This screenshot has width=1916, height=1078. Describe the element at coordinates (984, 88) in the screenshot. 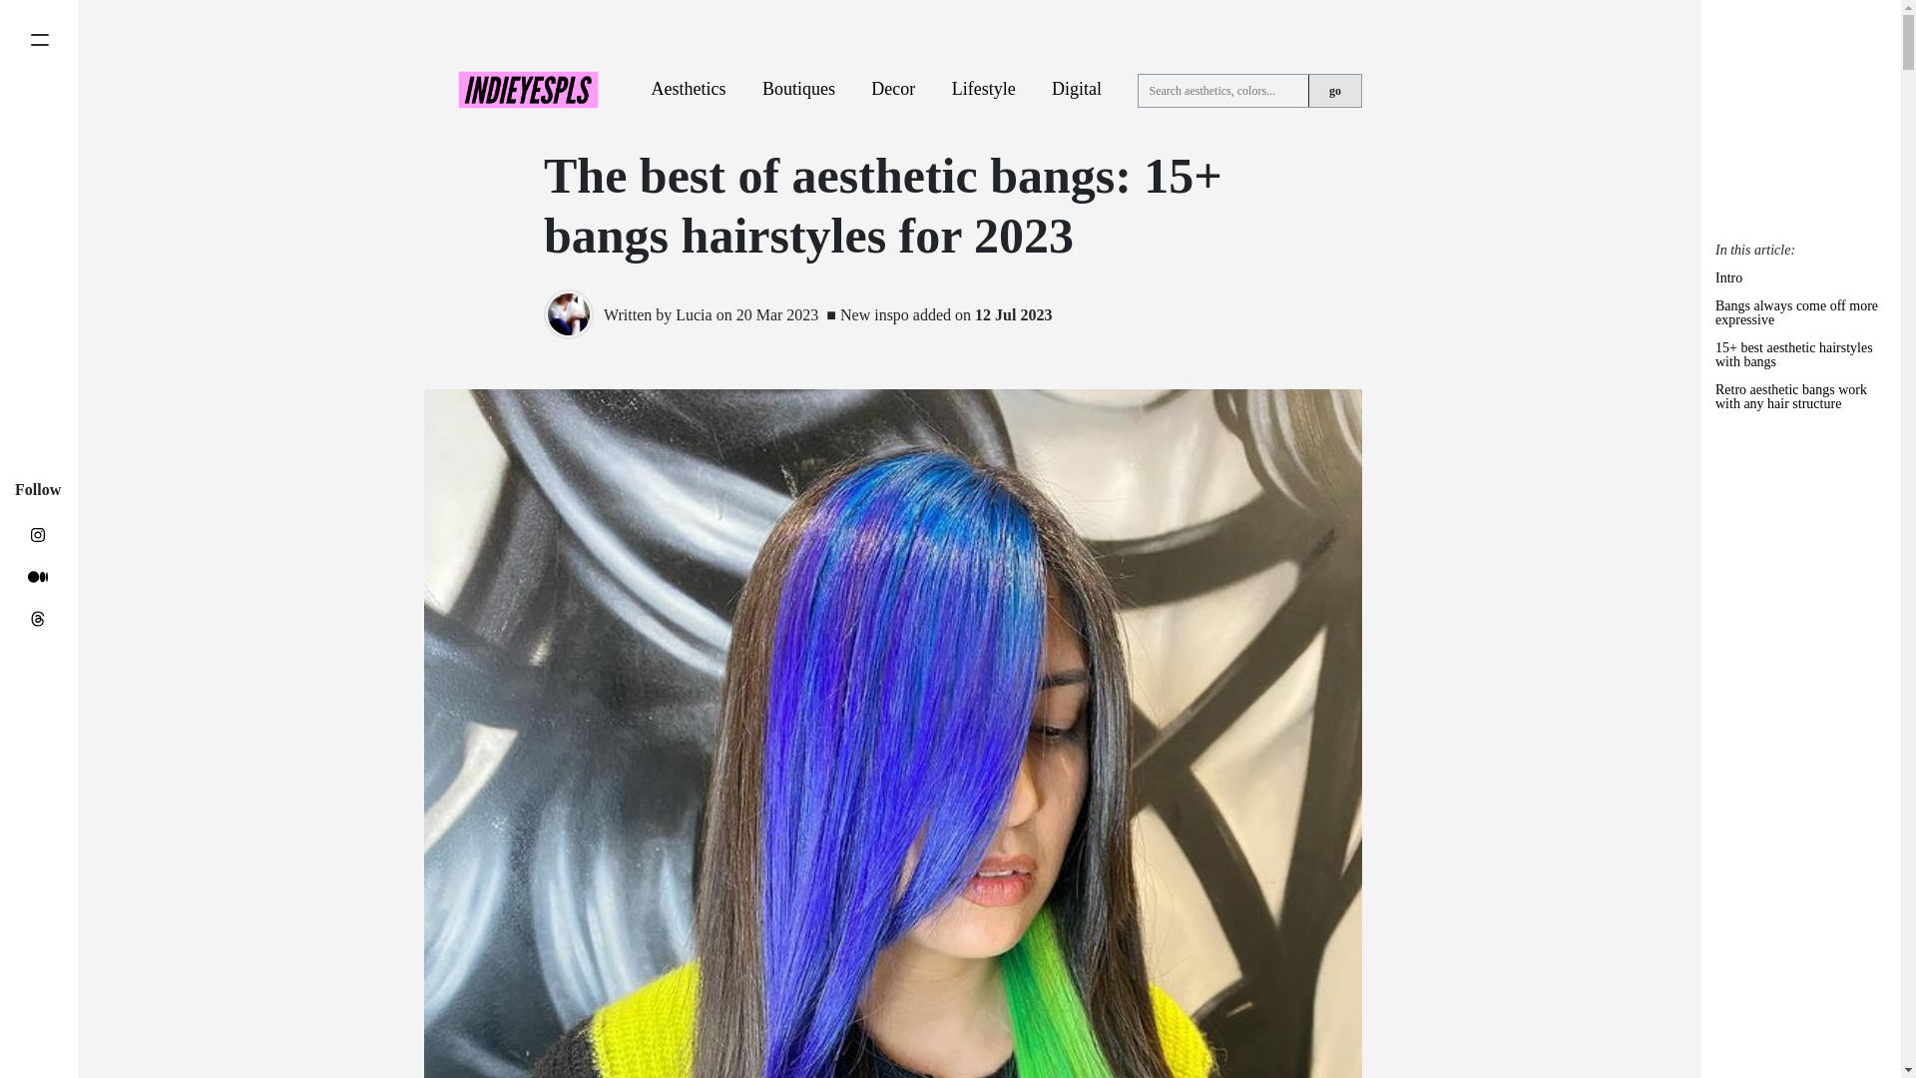

I see `Lifestyle` at that location.